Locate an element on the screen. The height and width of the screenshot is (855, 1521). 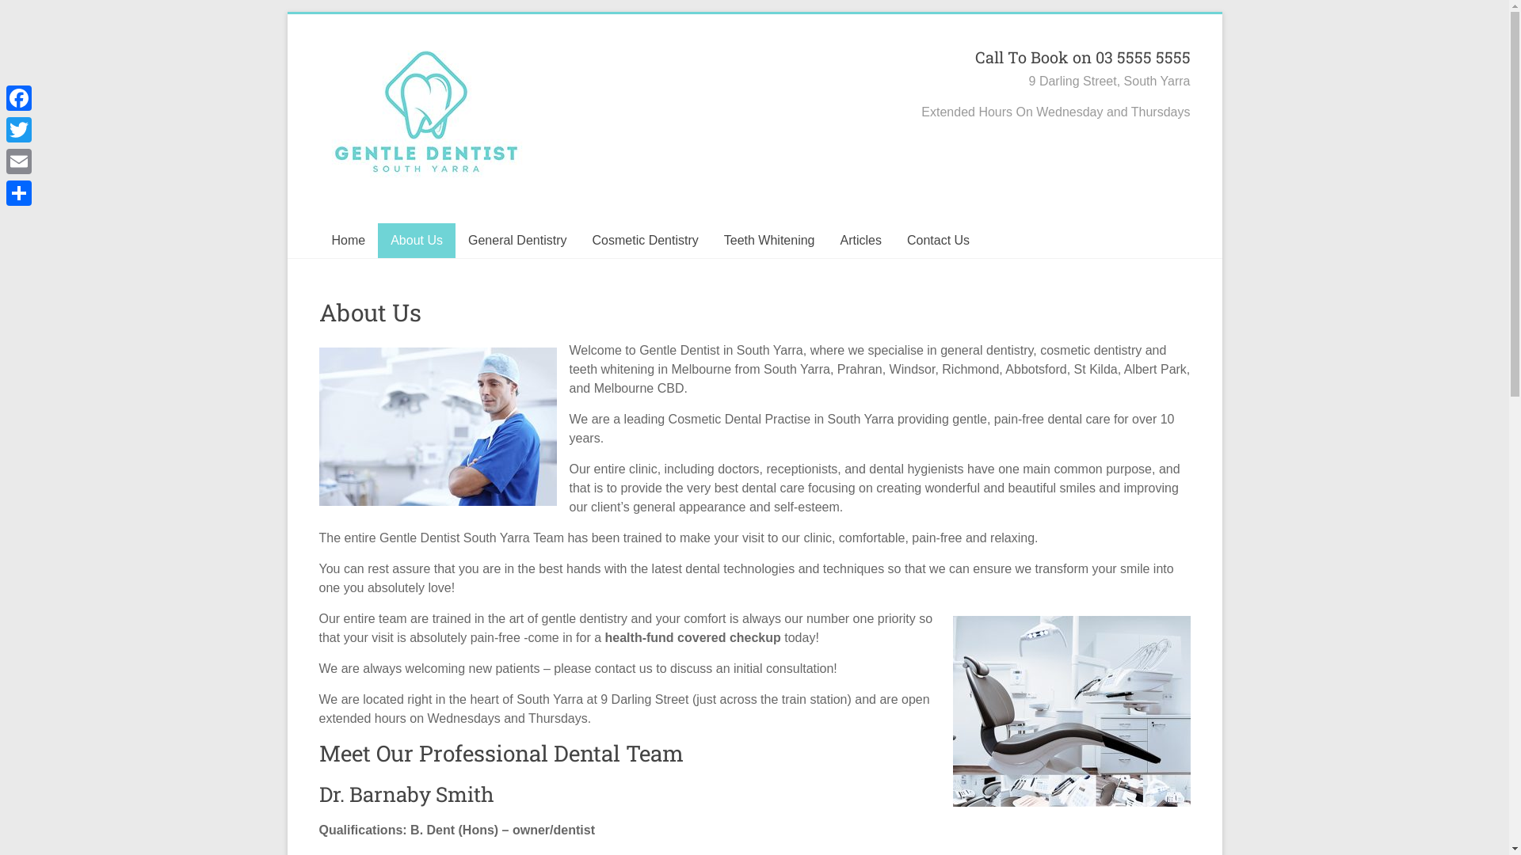
Email is located at coordinates (19, 161).